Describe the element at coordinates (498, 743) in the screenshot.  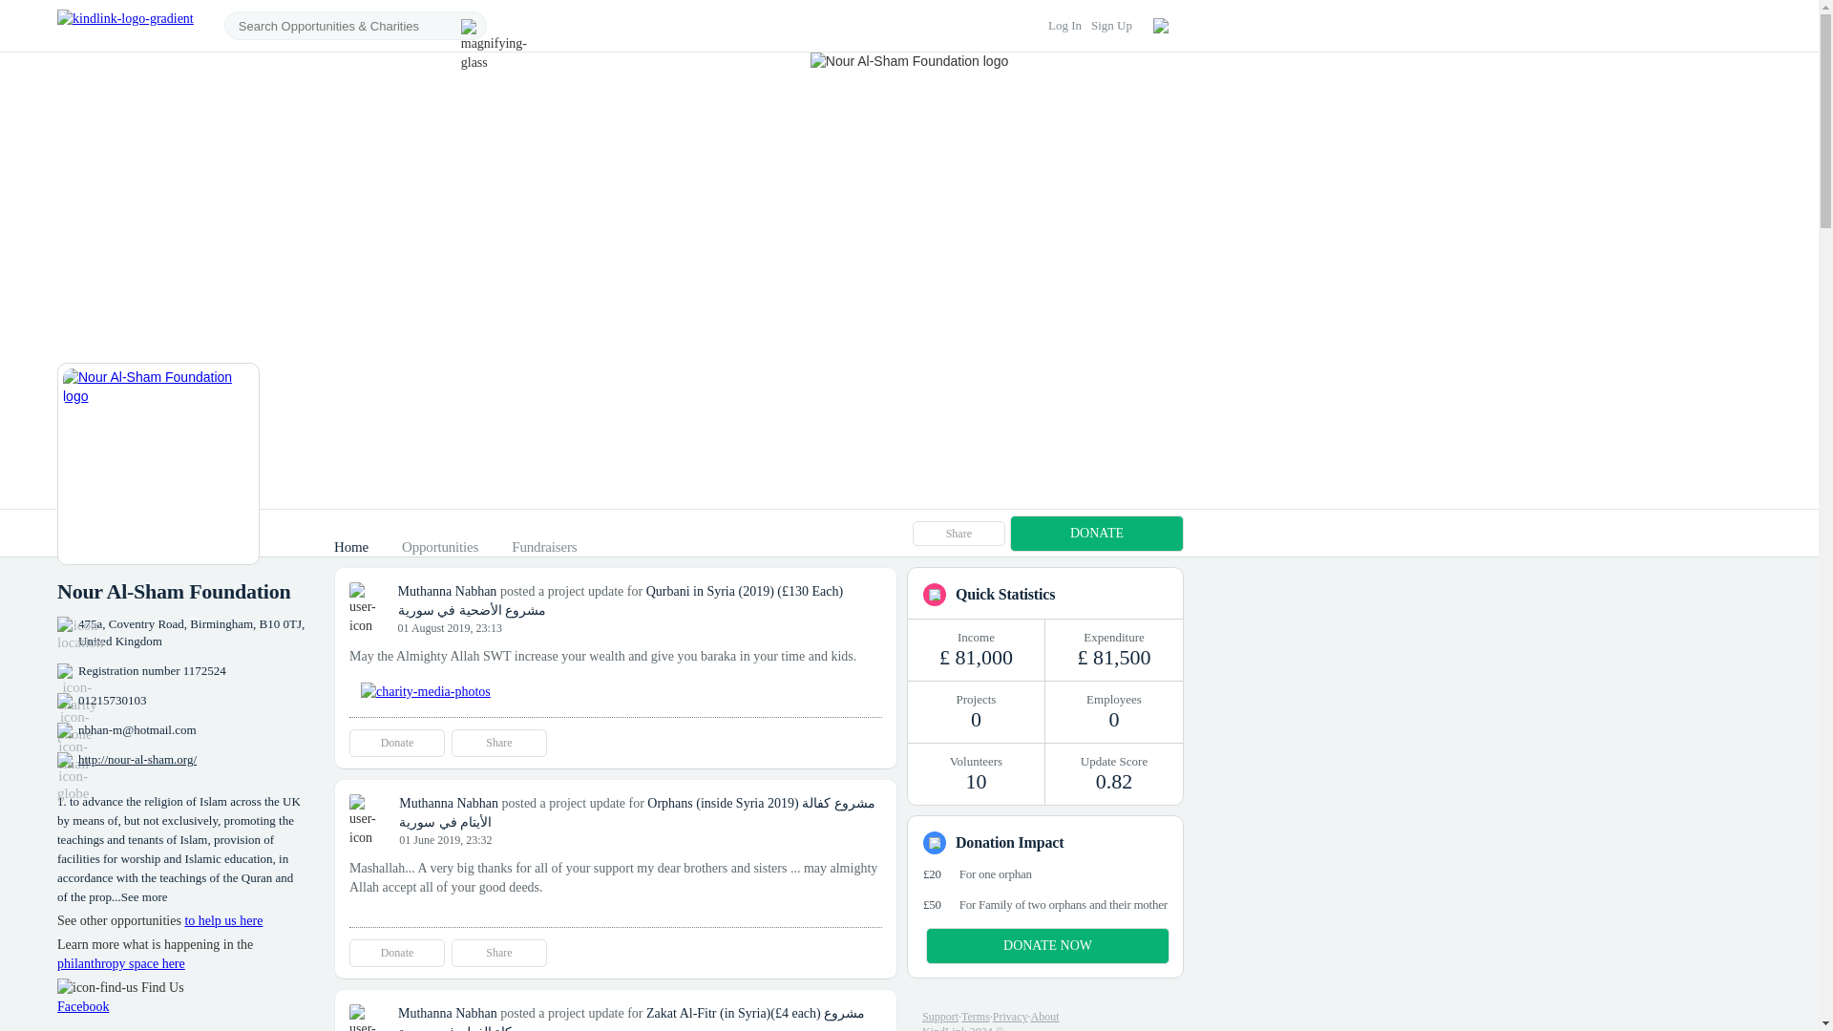
I see `Share` at that location.